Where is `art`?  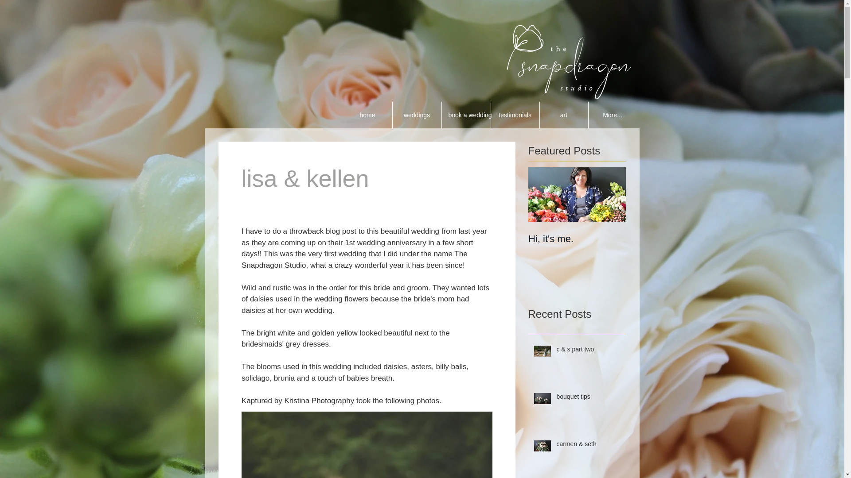
art is located at coordinates (563, 115).